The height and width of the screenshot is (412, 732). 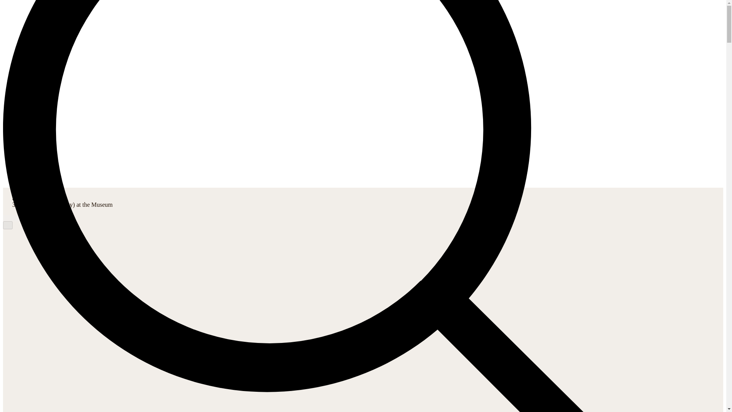 What do you see at coordinates (26, 106) in the screenshot?
I see `Shop` at bounding box center [26, 106].